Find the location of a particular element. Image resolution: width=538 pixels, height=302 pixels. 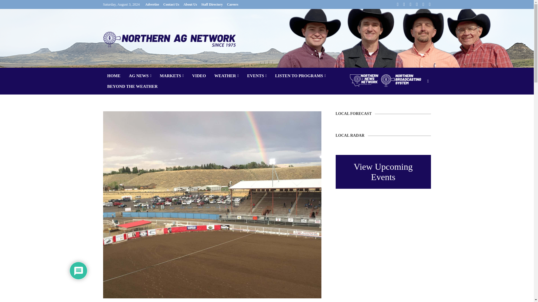

Staff Directory is located at coordinates (212, 4).